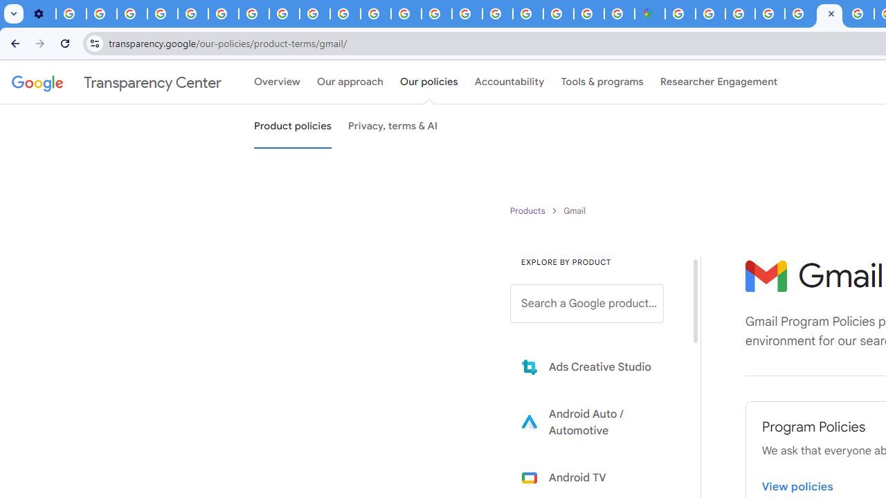 The height and width of the screenshot is (498, 886). What do you see at coordinates (350, 82) in the screenshot?
I see `Our approach` at bounding box center [350, 82].